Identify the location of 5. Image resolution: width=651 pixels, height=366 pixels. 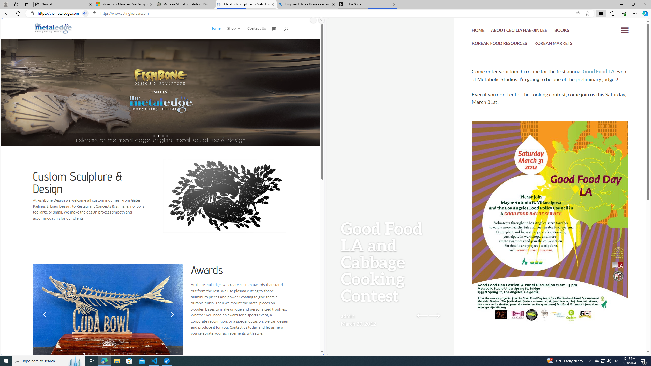
(101, 353).